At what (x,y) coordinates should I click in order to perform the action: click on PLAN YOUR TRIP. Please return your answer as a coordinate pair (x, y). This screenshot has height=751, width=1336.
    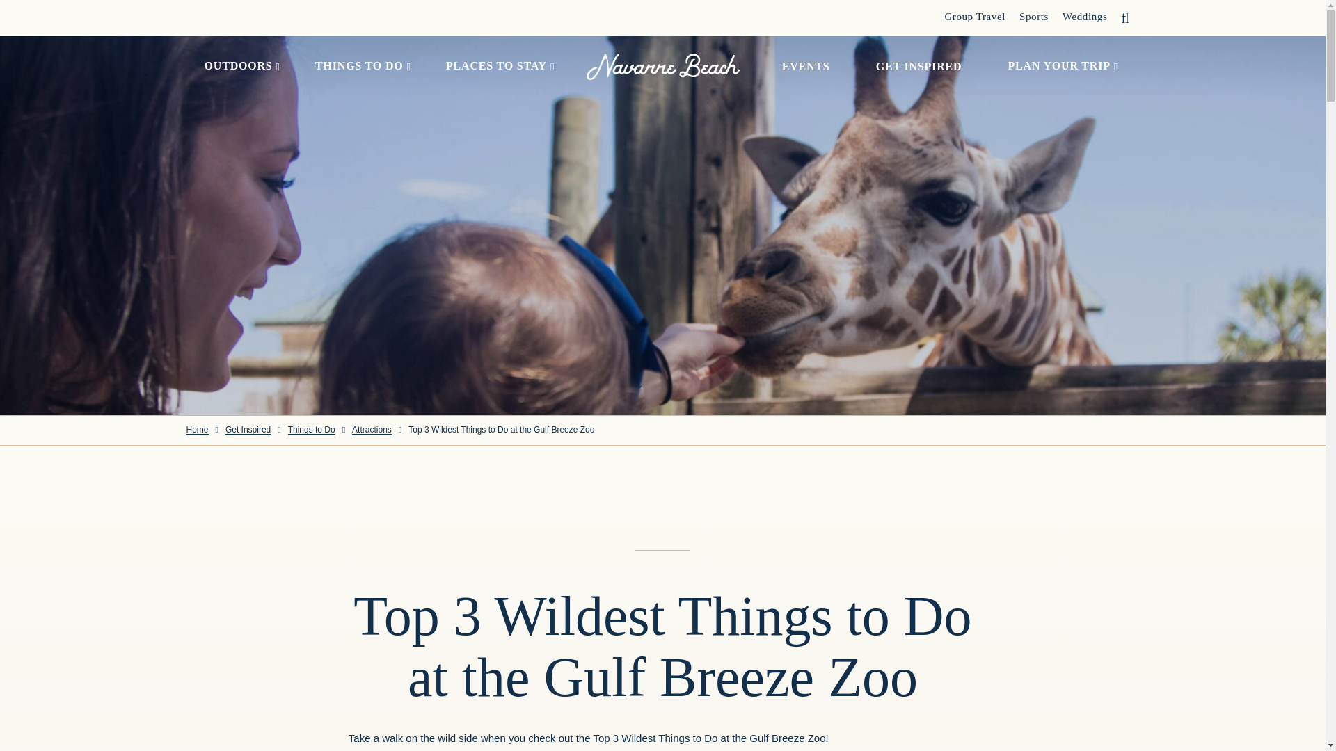
    Looking at the image, I should click on (1059, 67).